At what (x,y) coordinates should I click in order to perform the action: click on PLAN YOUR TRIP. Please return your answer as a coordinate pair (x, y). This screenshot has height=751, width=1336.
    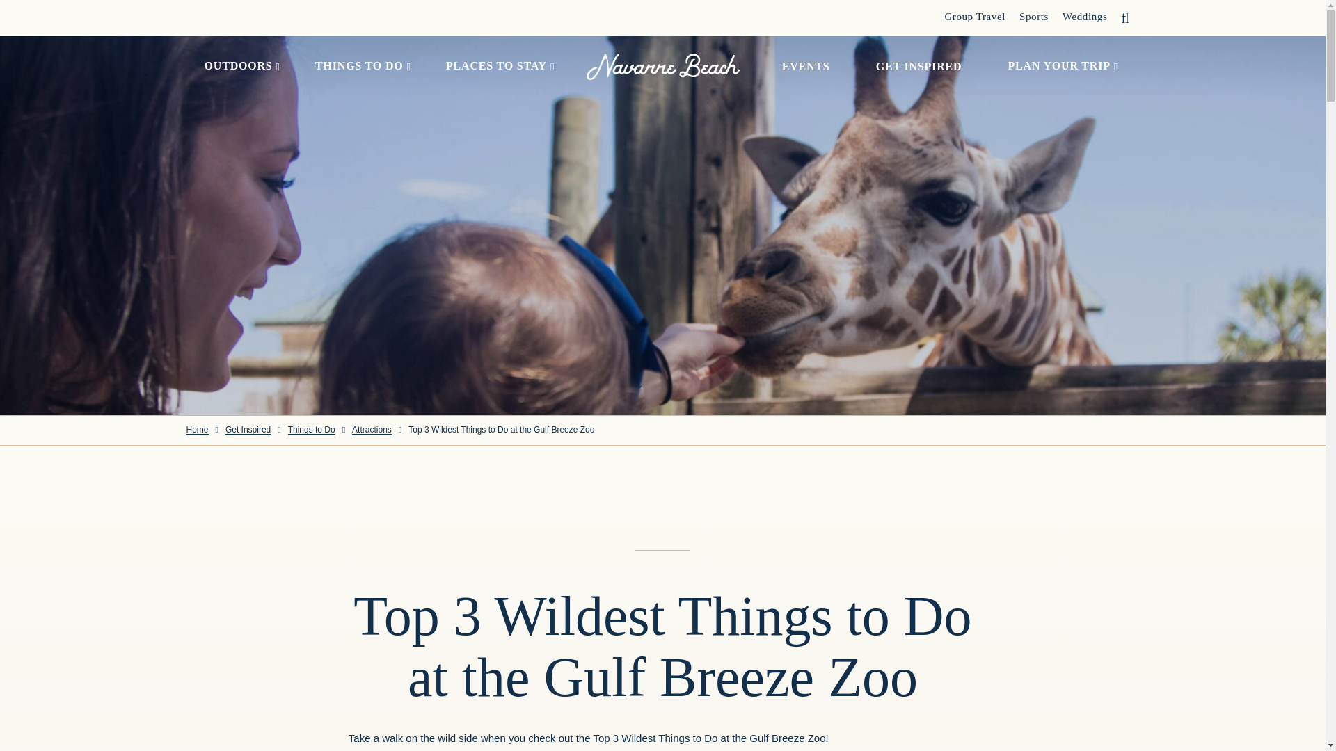
    Looking at the image, I should click on (1059, 67).